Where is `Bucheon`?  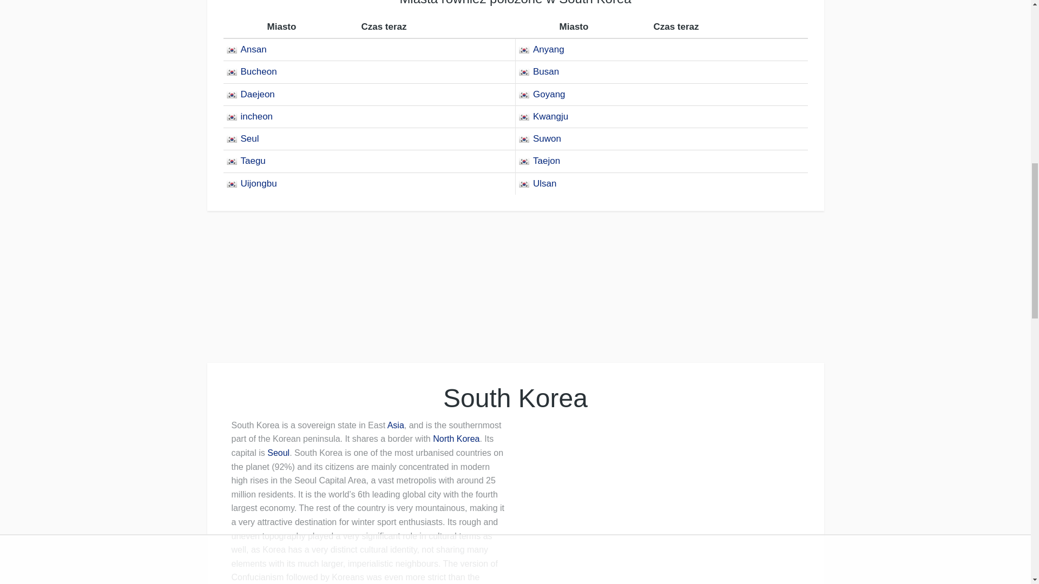
Bucheon is located at coordinates (252, 71).